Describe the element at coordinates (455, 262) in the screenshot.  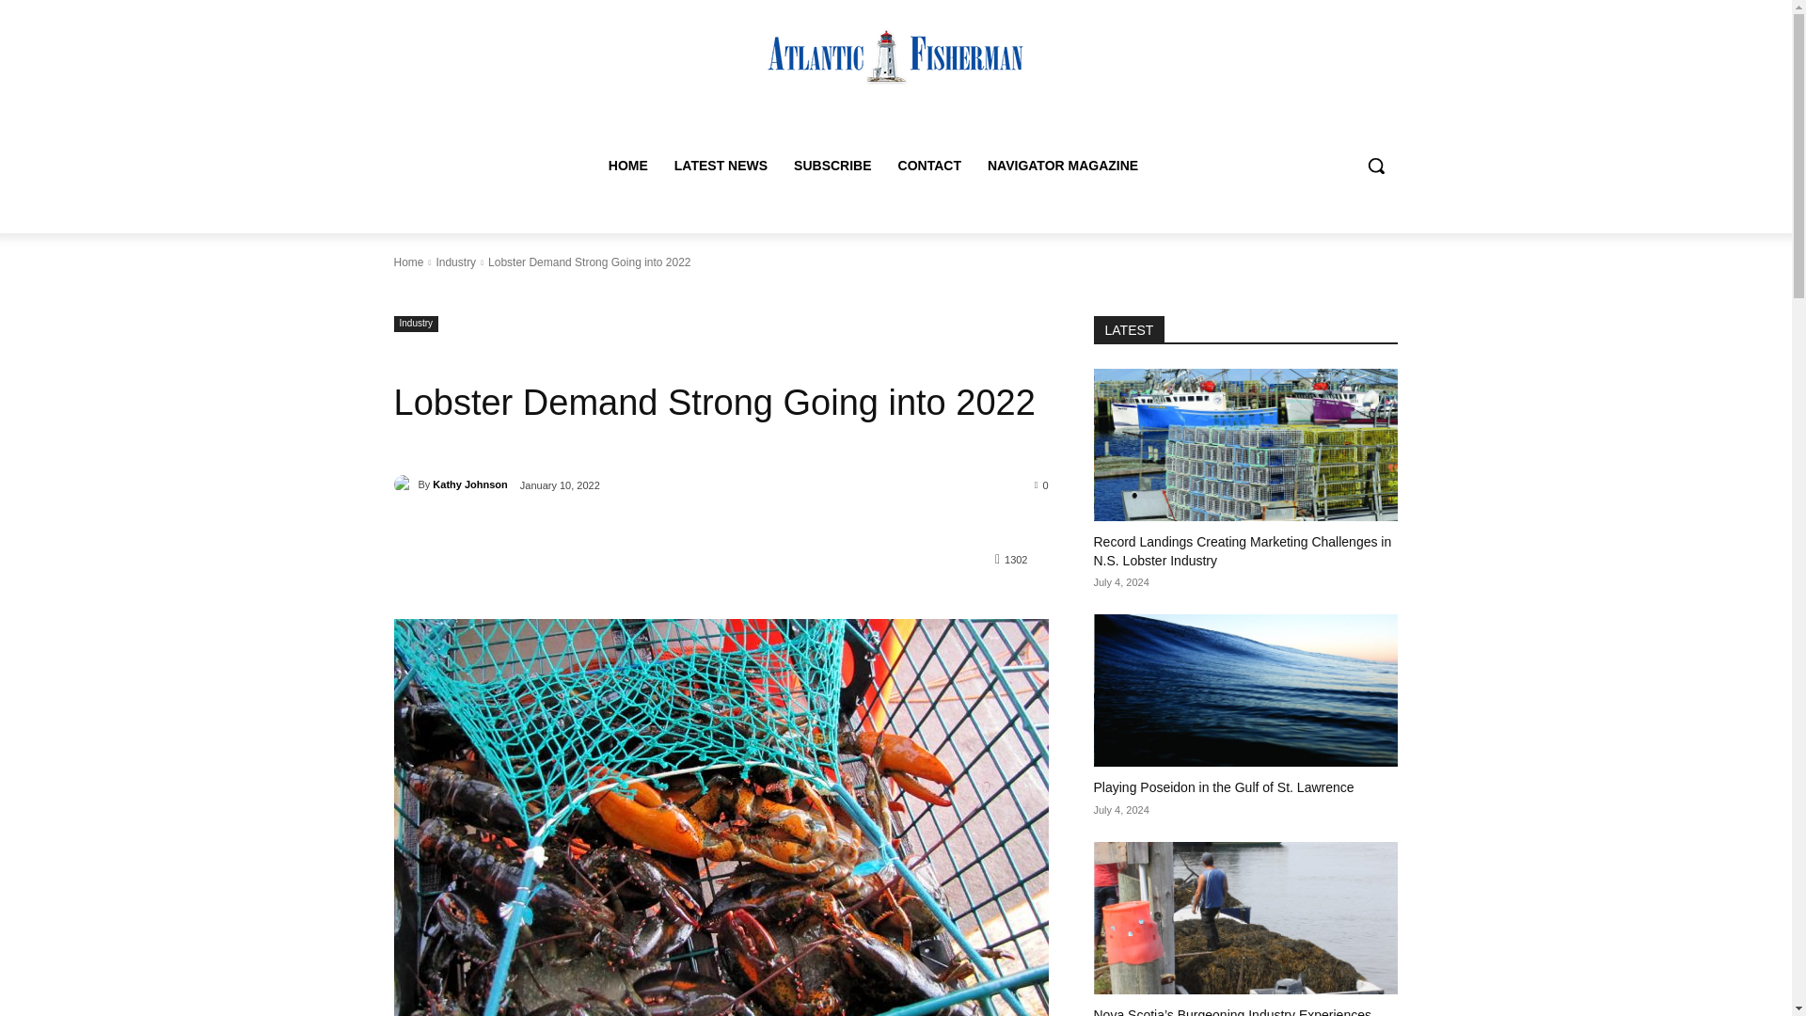
I see `Industry` at that location.